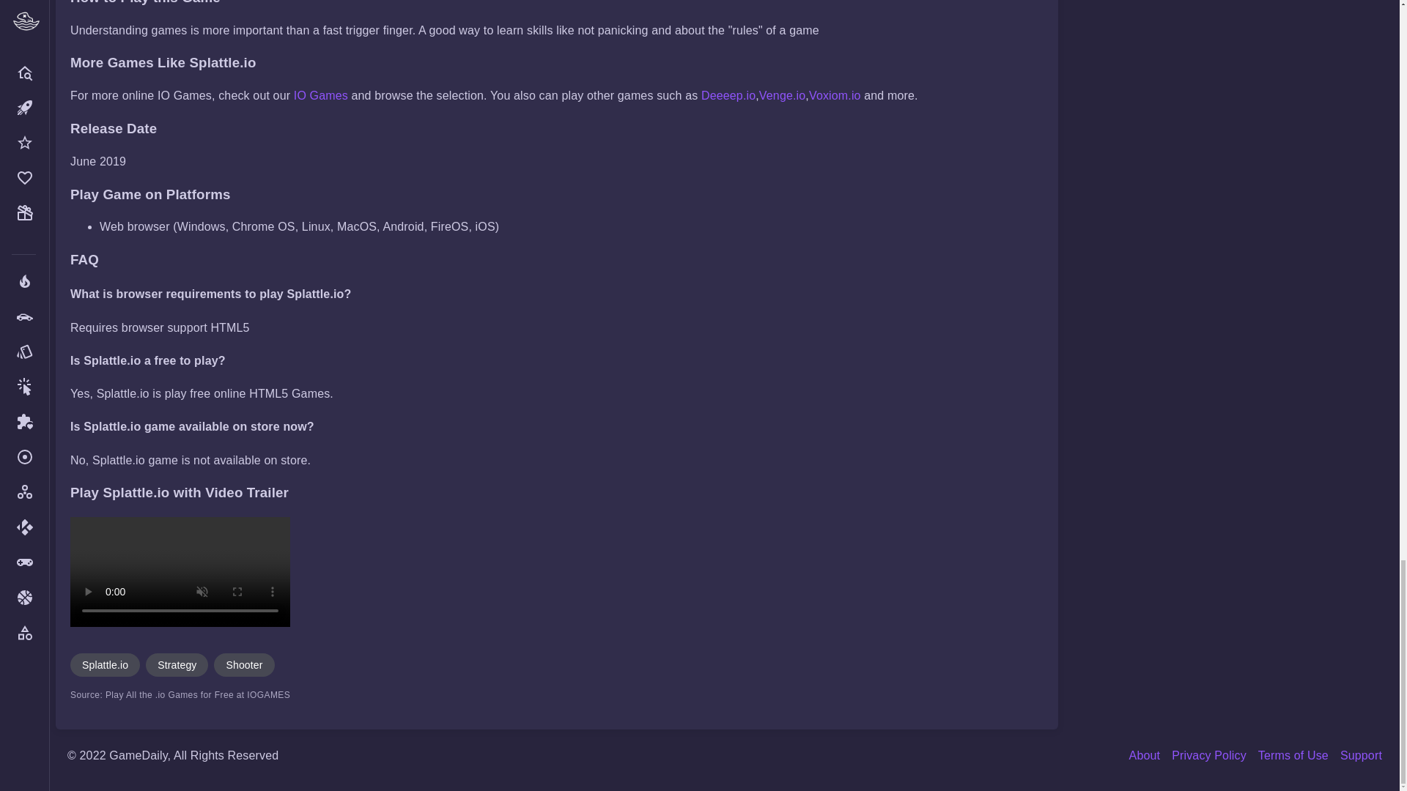  What do you see at coordinates (782, 95) in the screenshot?
I see `Venge.io` at bounding box center [782, 95].